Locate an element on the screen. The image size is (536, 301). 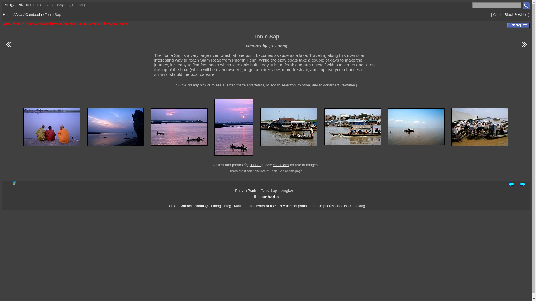
Cambodia is located at coordinates (33, 14).